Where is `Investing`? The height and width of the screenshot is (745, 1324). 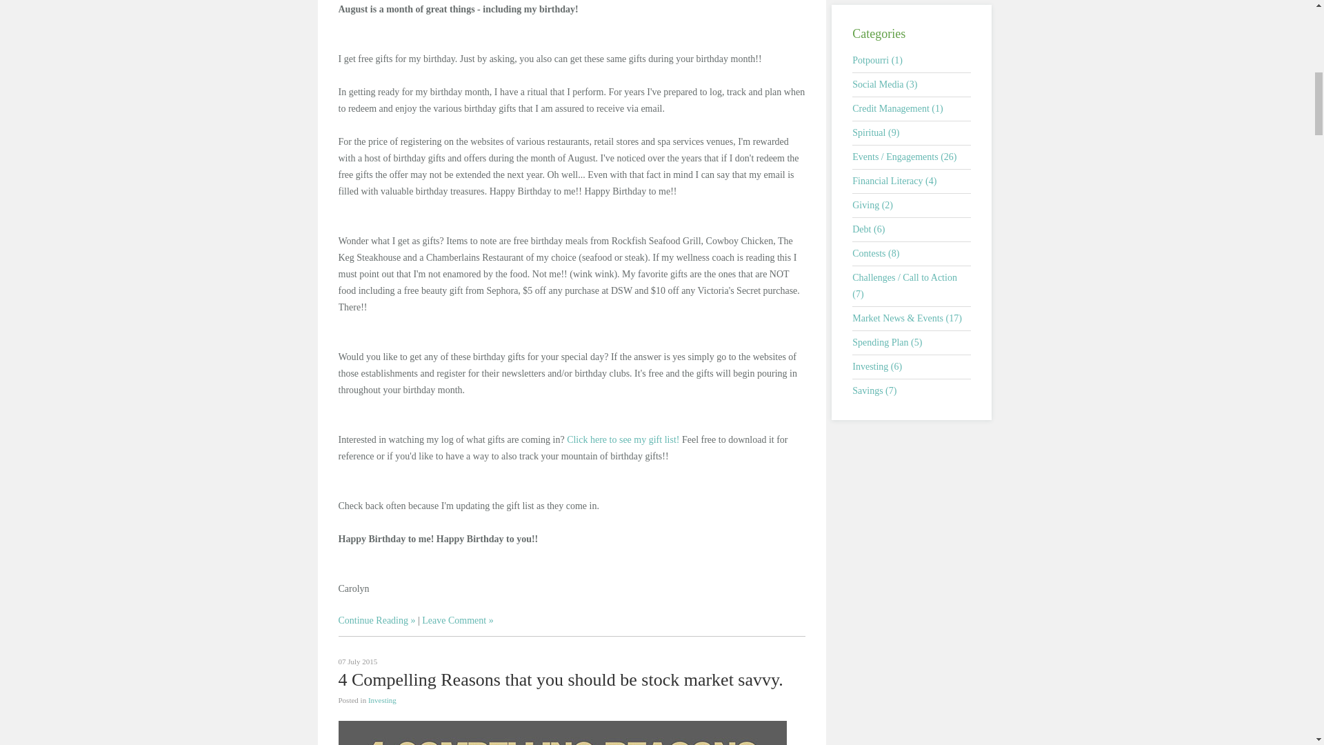 Investing is located at coordinates (382, 699).